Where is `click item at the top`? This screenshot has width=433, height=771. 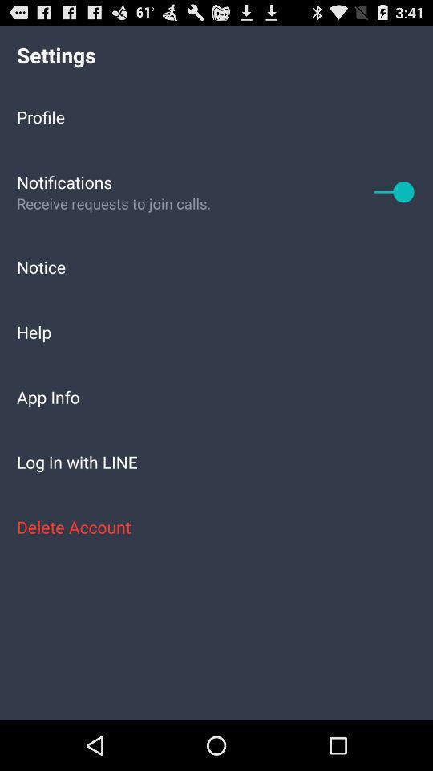 click item at the top is located at coordinates (216, 116).